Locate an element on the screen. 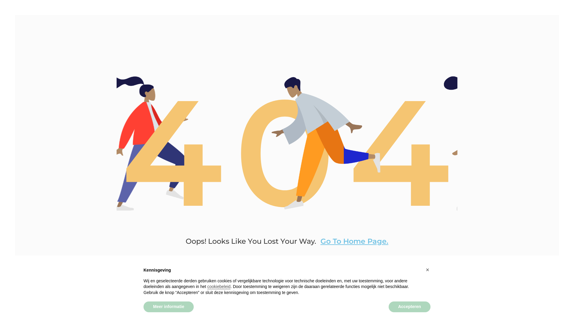  cookiebeleid is located at coordinates (219, 287).